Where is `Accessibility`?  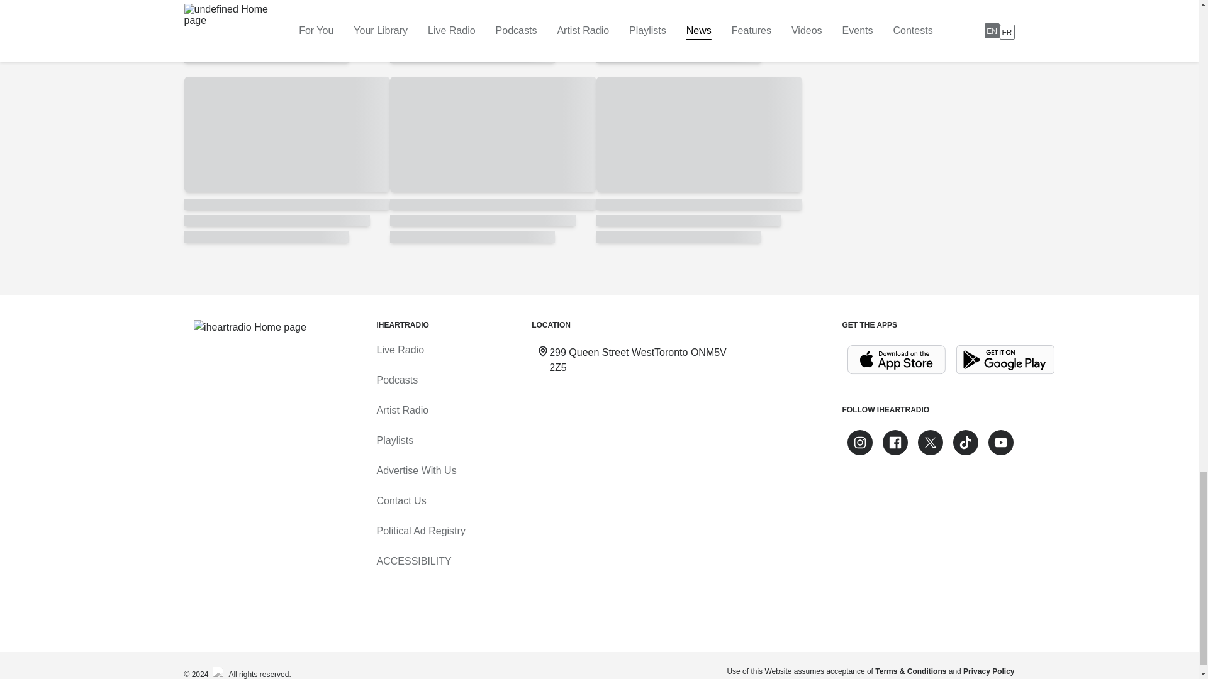
Accessibility is located at coordinates (413, 561).